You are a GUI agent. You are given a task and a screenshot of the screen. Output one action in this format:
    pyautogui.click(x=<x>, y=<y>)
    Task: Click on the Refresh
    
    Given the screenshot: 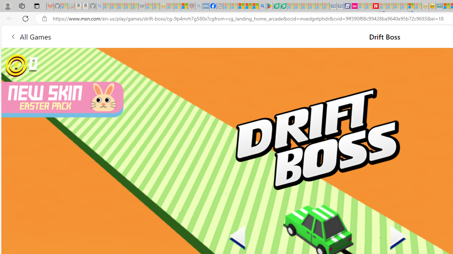 What is the action you would take?
    pyautogui.click(x=25, y=18)
    